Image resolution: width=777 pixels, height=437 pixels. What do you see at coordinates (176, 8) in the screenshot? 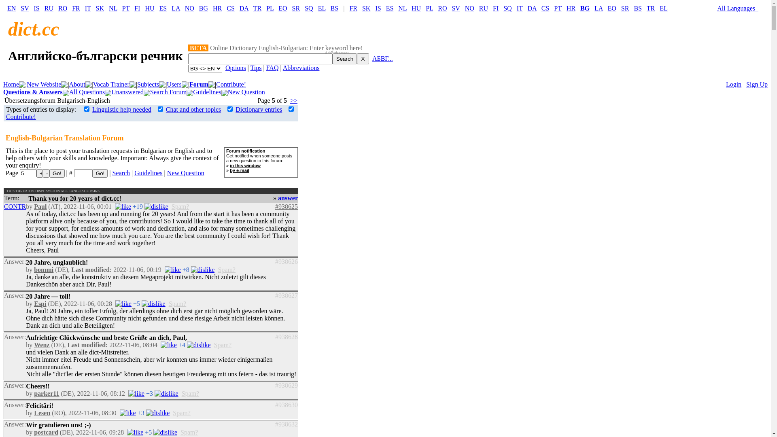
I see `LA` at bounding box center [176, 8].